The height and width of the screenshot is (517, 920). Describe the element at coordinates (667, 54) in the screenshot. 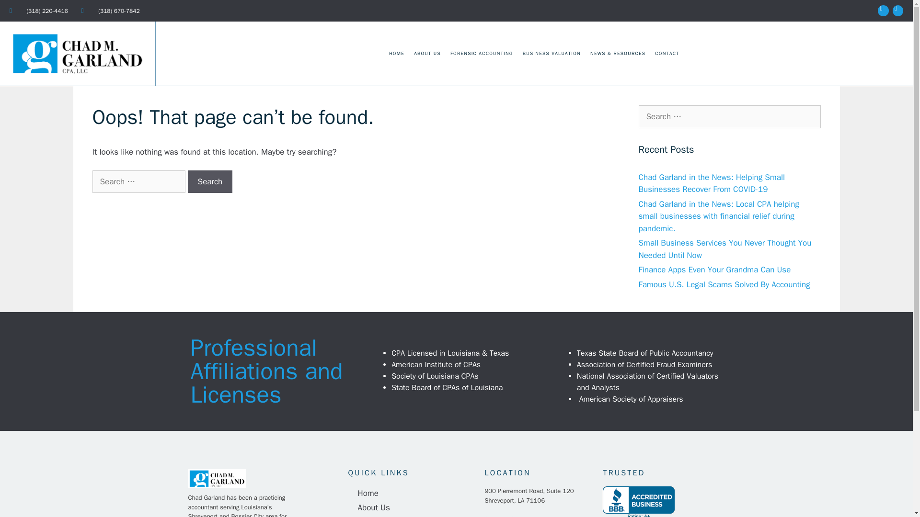

I see `CONTACT` at that location.